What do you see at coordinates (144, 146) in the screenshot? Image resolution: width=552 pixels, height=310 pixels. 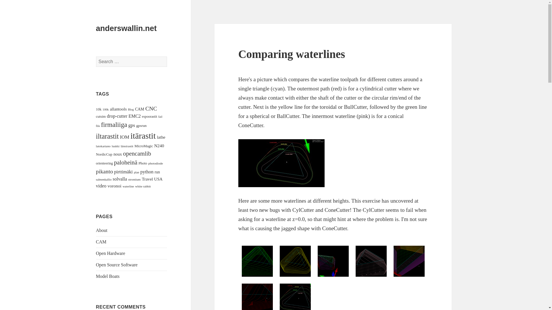 I see `MicroMagic` at bounding box center [144, 146].